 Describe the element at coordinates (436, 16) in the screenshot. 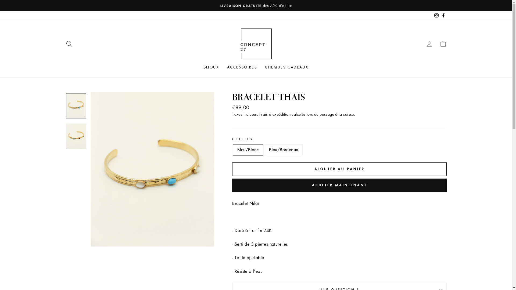

I see `Instagram` at that location.